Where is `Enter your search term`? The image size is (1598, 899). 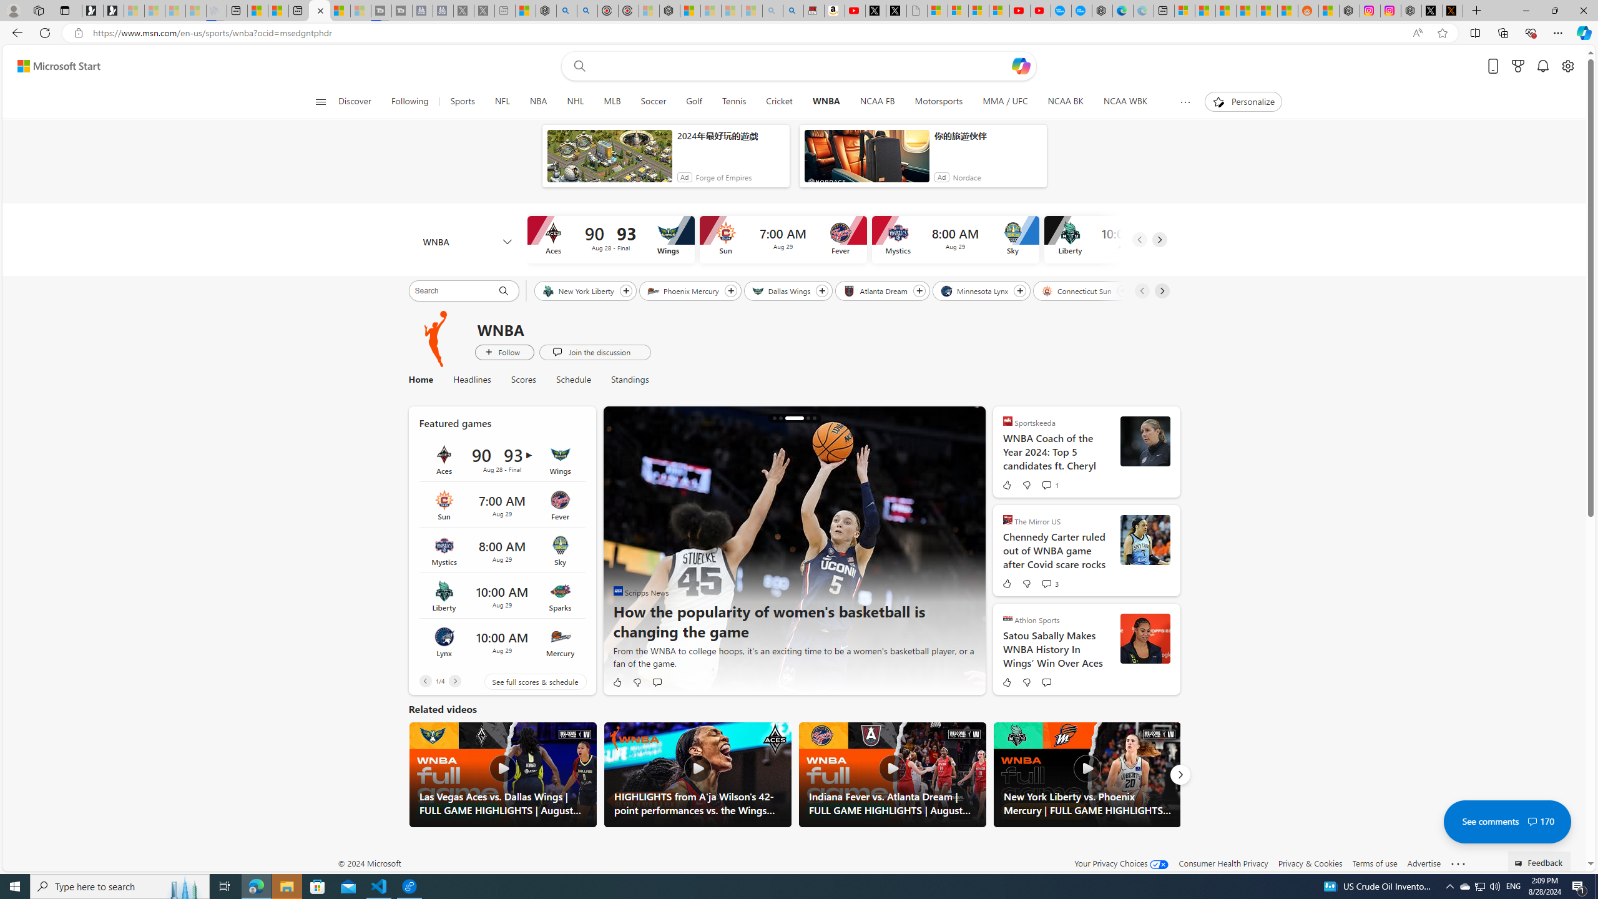
Enter your search term is located at coordinates (801, 66).